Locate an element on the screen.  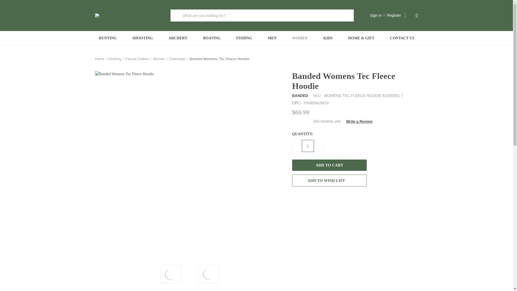
HUNTING is located at coordinates (108, 38).